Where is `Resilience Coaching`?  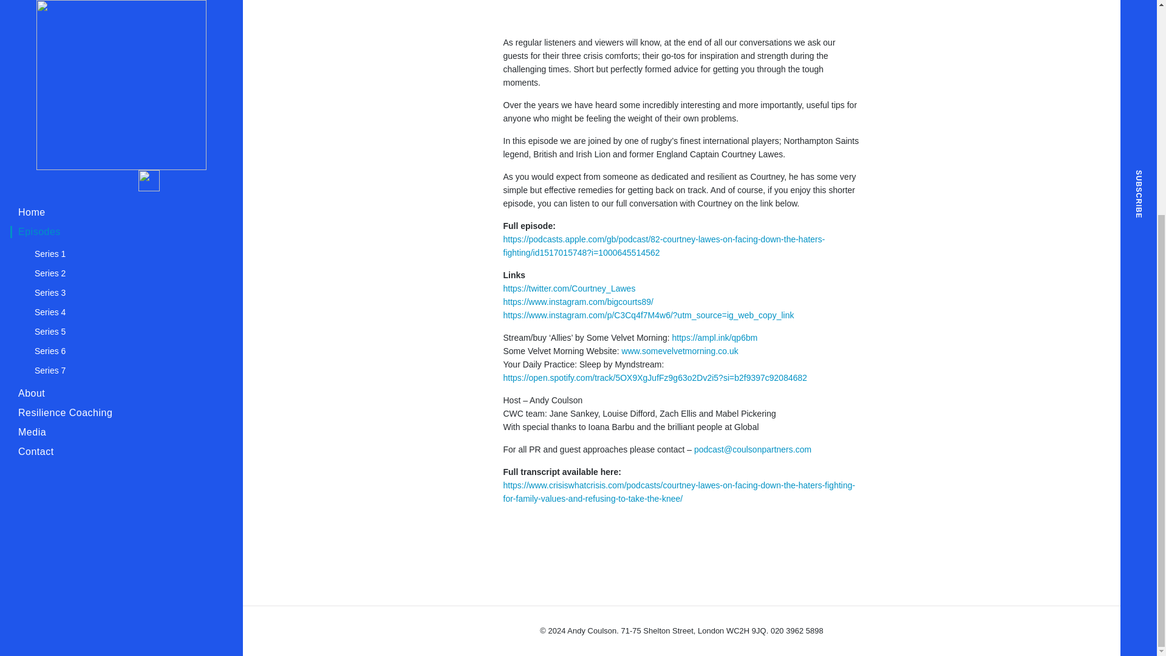 Resilience Coaching is located at coordinates (114, 101).